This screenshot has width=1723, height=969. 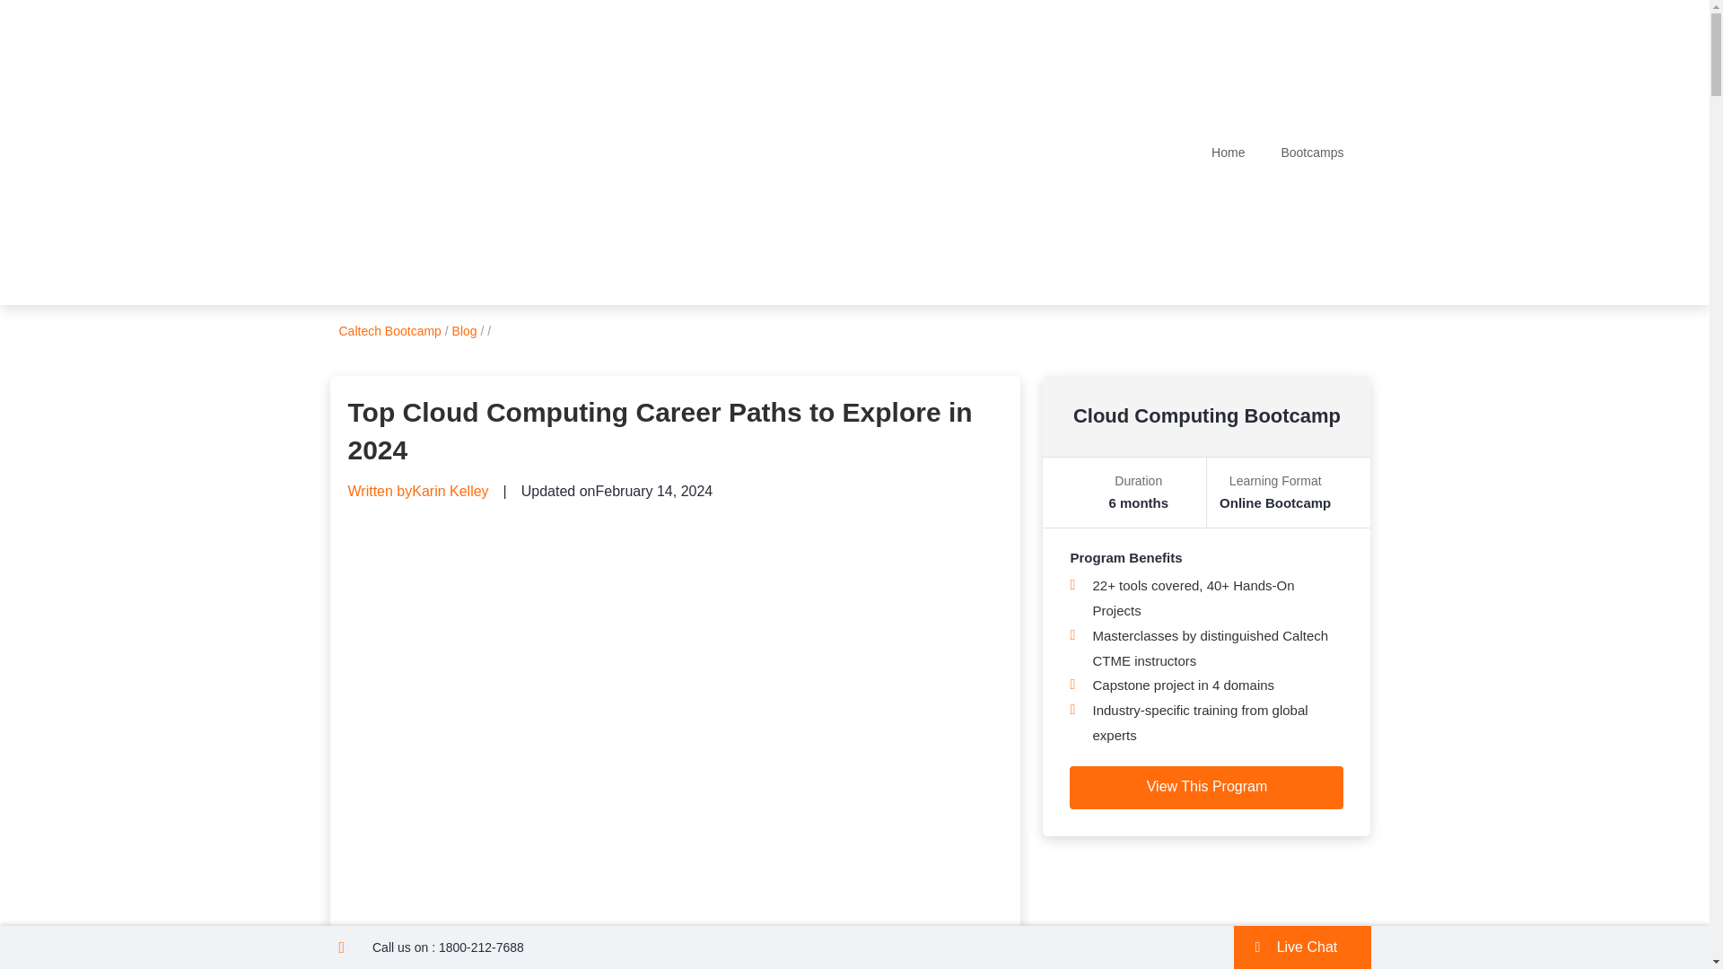 I want to click on Caltech Bootcamp, so click(x=389, y=330).